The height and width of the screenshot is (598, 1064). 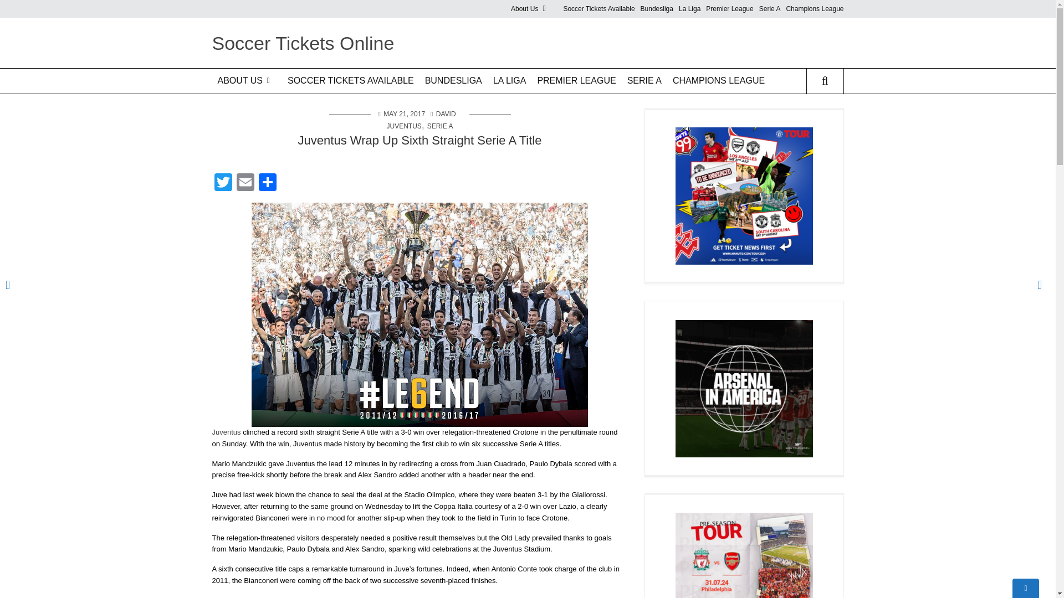 What do you see at coordinates (576, 81) in the screenshot?
I see `PREMIER LEAGUE` at bounding box center [576, 81].